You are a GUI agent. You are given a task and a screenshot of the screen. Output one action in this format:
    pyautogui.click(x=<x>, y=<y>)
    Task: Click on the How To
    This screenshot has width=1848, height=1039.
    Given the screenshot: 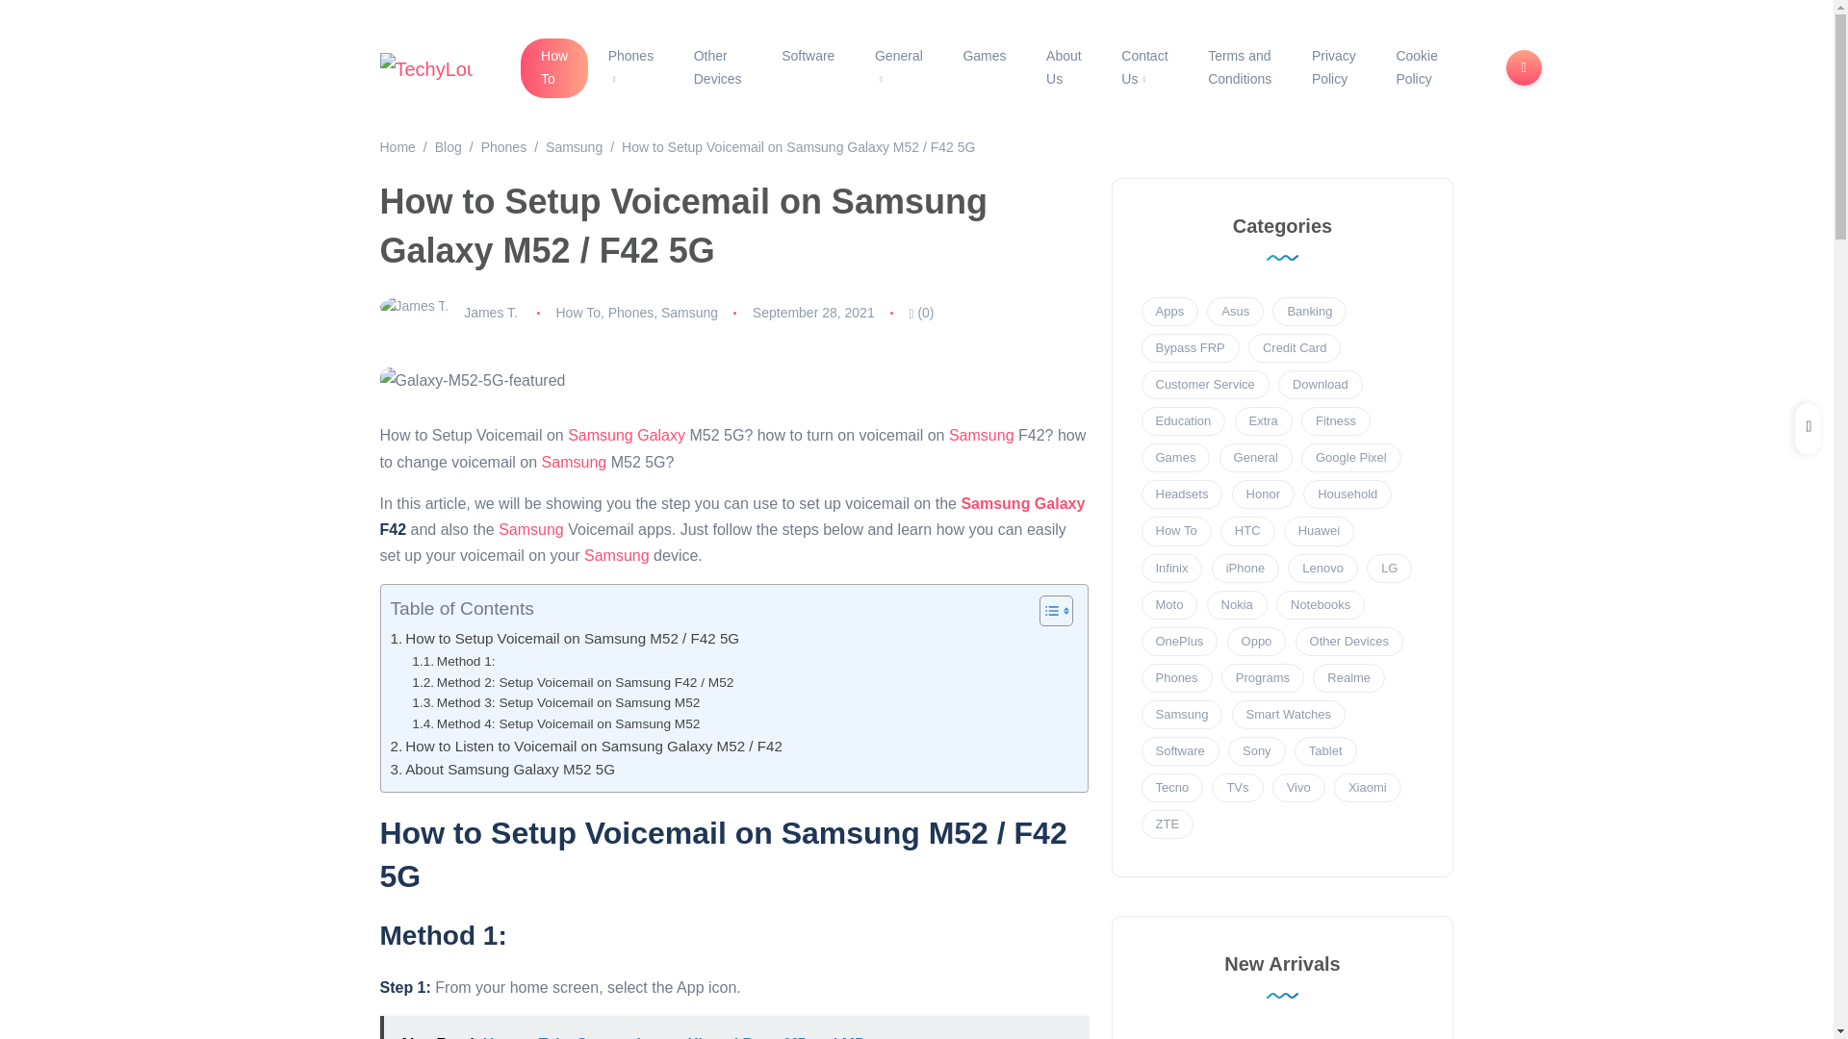 What is the action you would take?
    pyautogui.click(x=554, y=67)
    